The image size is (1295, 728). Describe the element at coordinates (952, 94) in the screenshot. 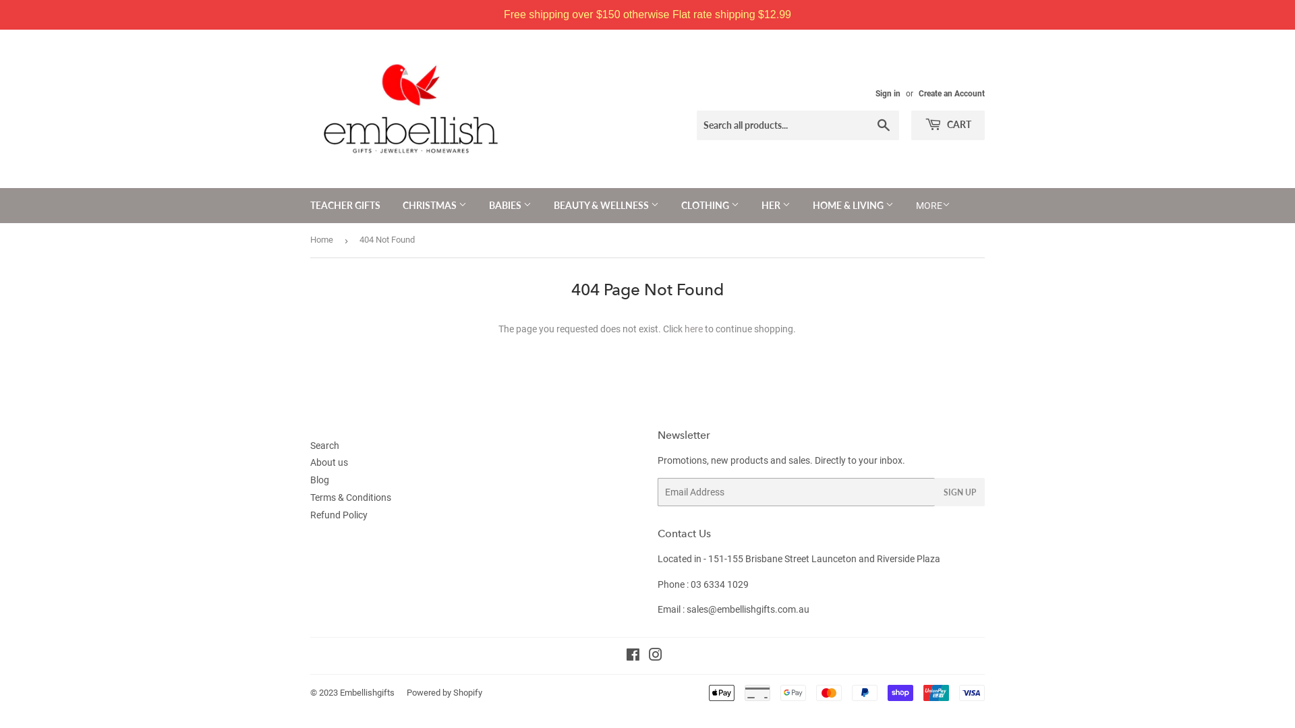

I see `Create an Account` at that location.